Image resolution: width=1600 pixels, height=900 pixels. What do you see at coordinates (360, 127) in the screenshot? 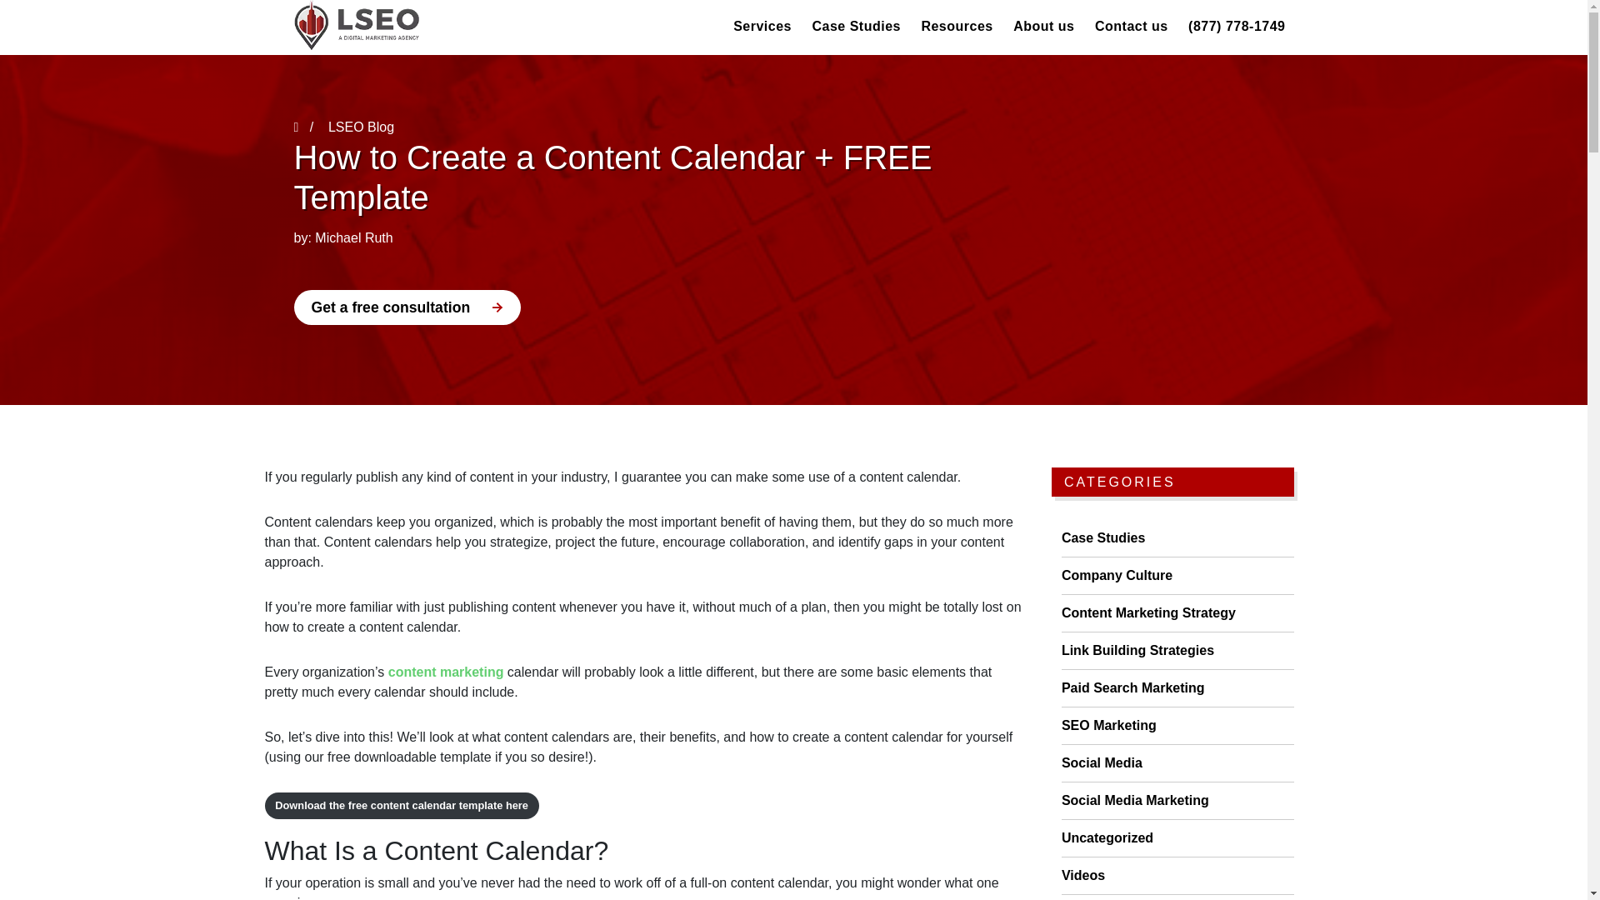
I see `LSEO Blog` at bounding box center [360, 127].